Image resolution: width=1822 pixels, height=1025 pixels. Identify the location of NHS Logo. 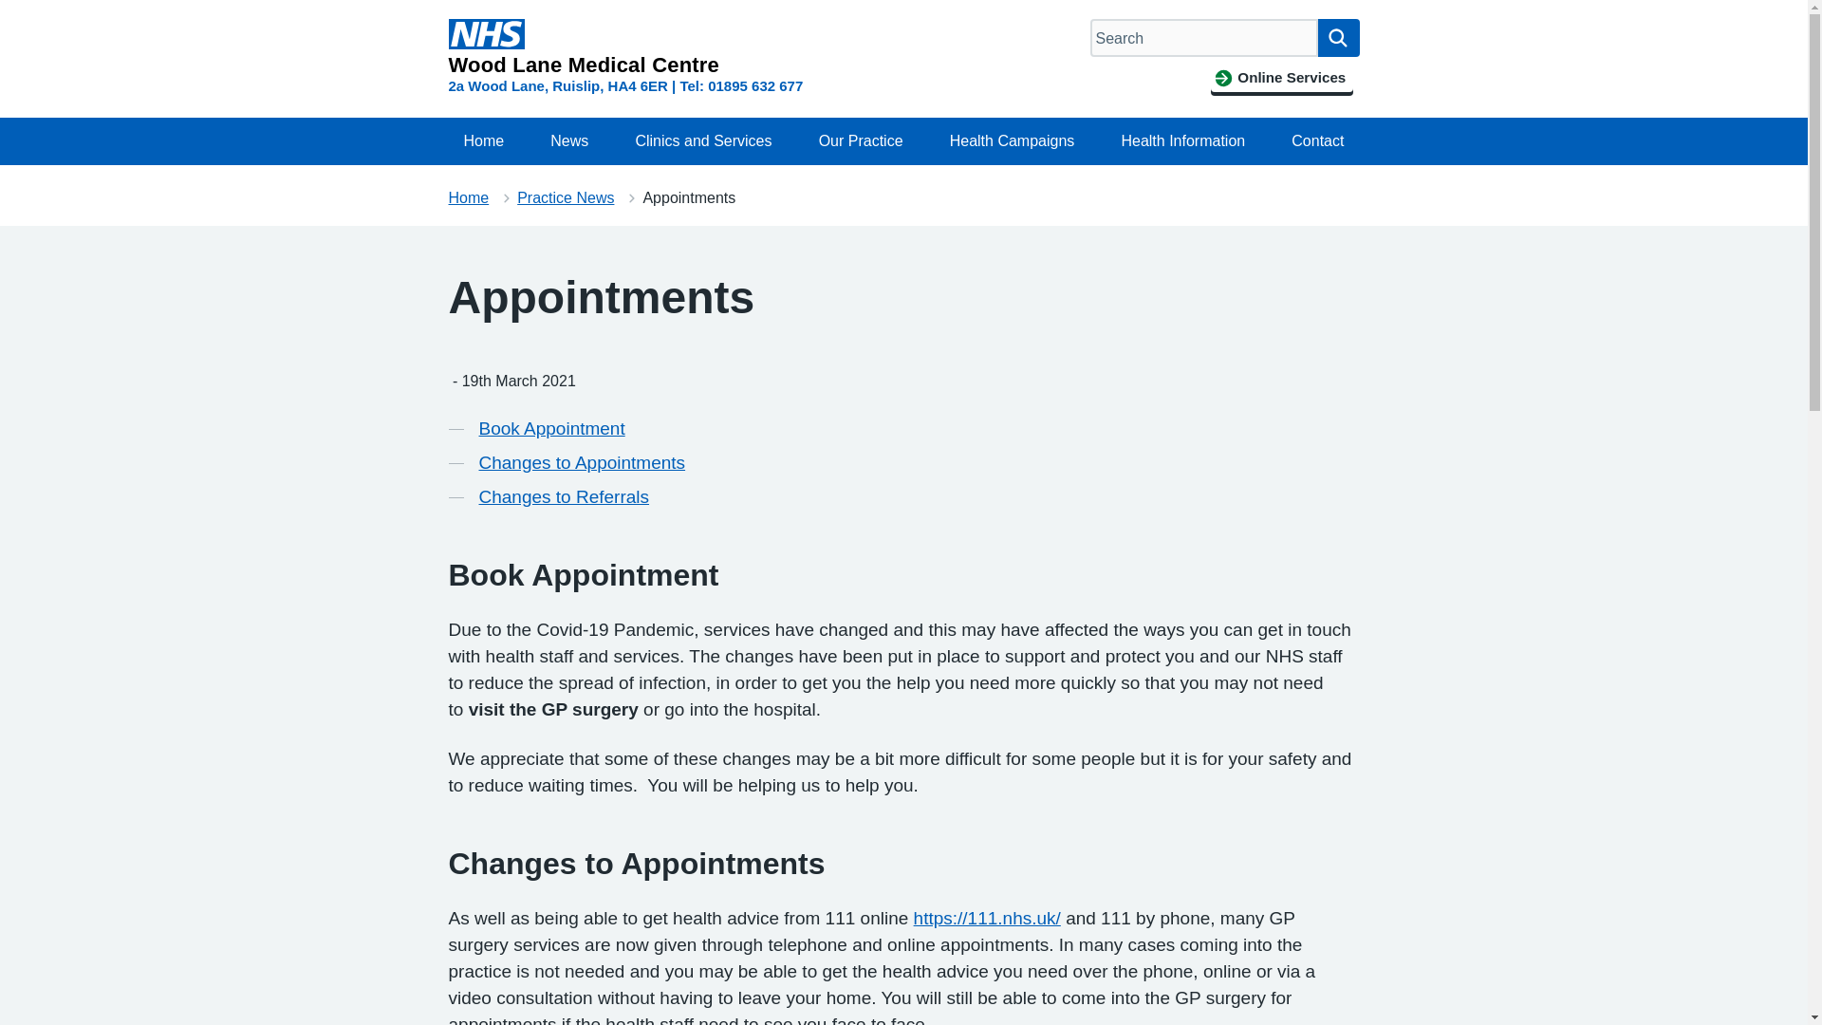
(486, 34).